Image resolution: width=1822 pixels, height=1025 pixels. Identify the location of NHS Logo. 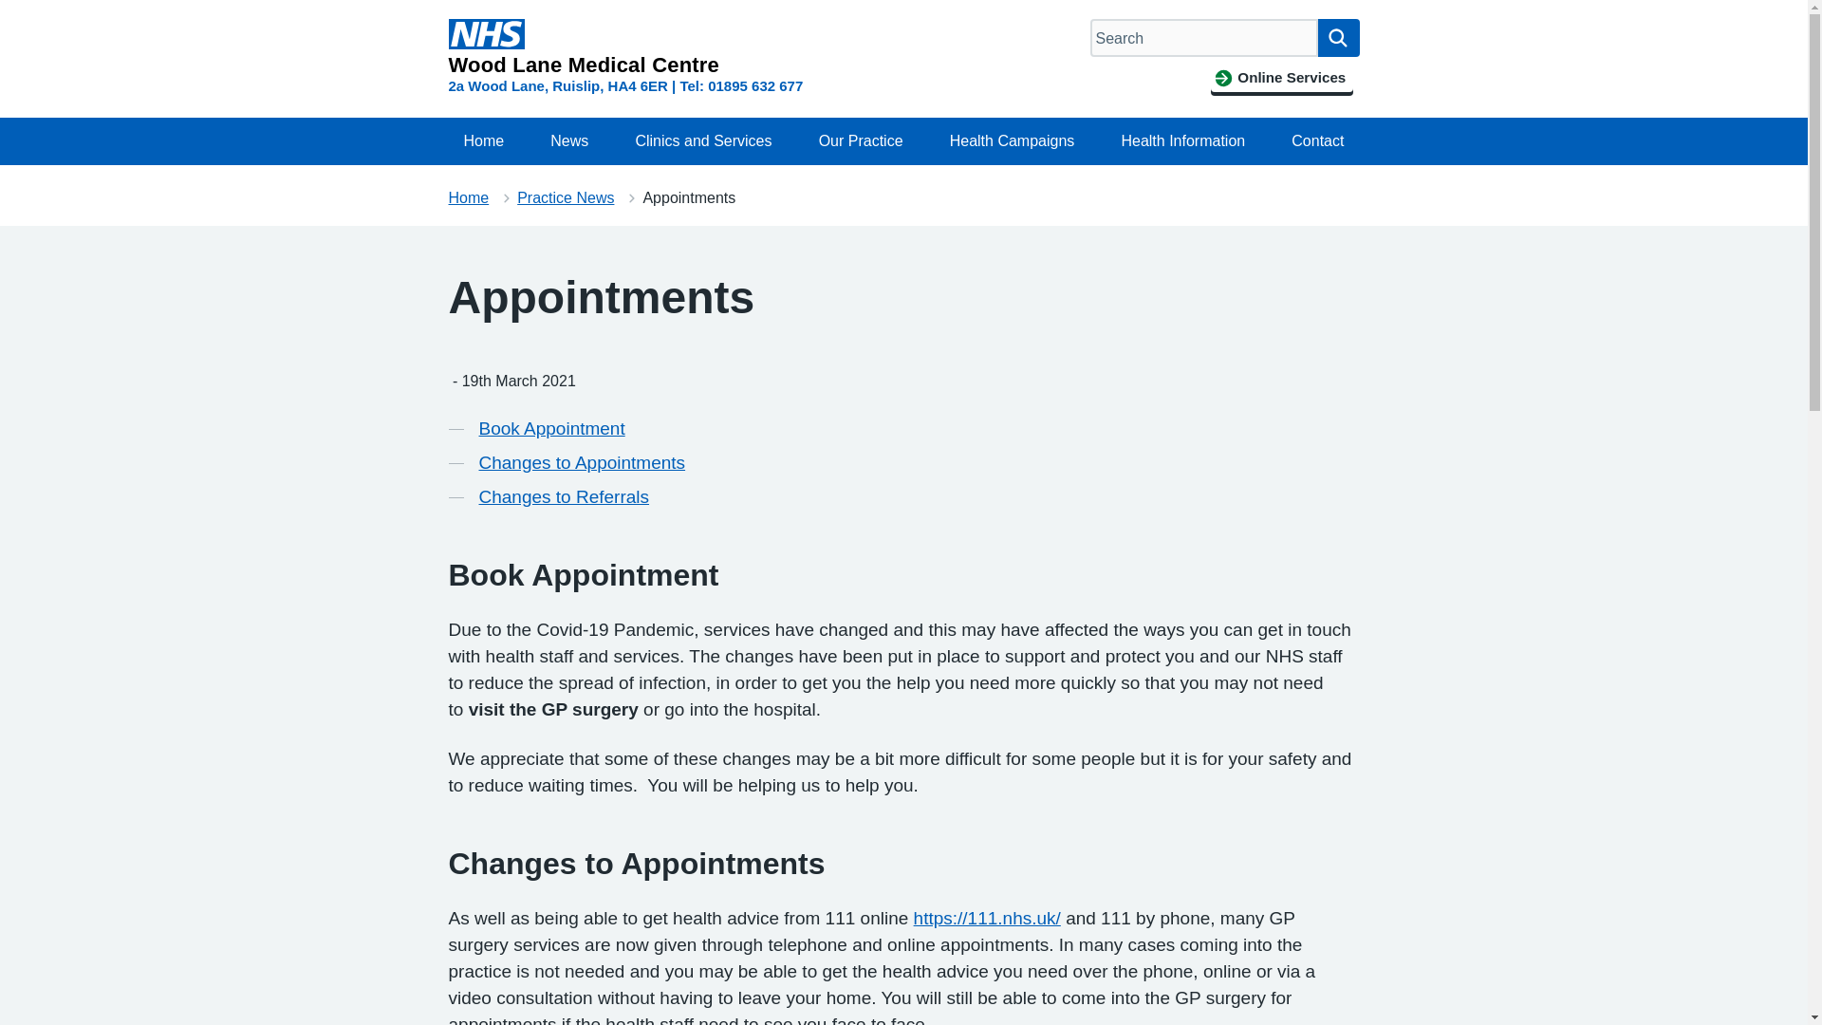
(486, 34).